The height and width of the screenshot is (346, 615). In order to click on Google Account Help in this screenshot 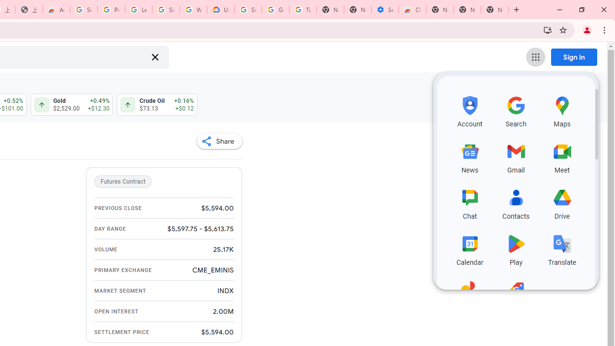, I will do `click(275, 10)`.